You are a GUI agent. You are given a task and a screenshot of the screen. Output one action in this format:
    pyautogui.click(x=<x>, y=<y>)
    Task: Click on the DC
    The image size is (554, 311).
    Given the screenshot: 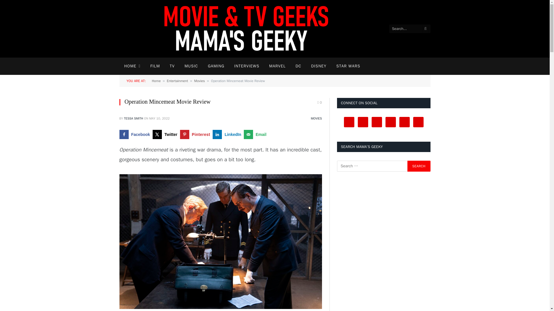 What is the action you would take?
    pyautogui.click(x=298, y=66)
    